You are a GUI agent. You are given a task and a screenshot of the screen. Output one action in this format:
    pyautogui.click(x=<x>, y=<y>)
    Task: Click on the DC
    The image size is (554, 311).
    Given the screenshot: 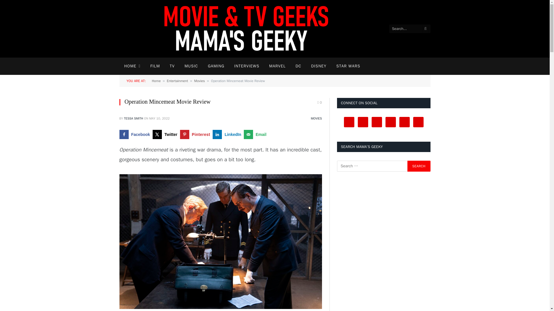 What is the action you would take?
    pyautogui.click(x=298, y=66)
    